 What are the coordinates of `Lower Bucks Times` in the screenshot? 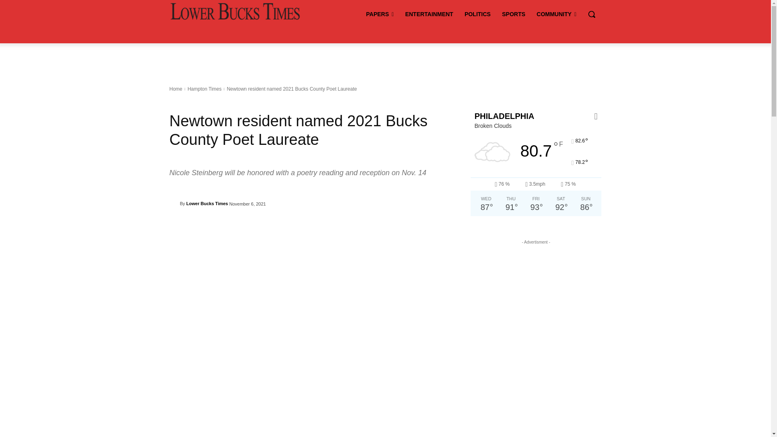 It's located at (174, 203).